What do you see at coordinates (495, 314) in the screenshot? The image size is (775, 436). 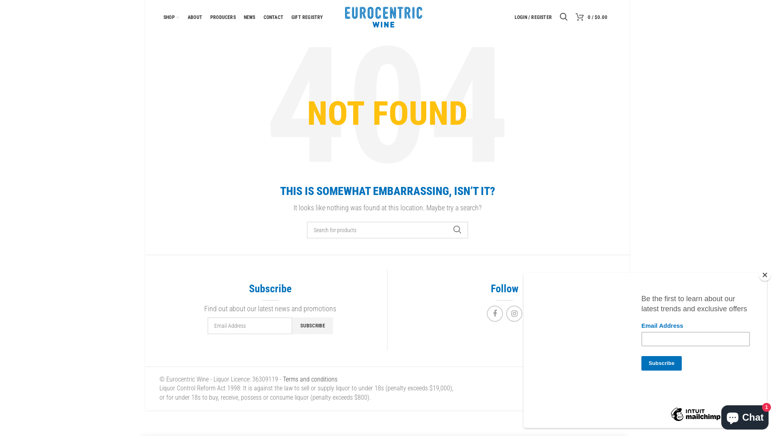 I see `Facebook` at bounding box center [495, 314].